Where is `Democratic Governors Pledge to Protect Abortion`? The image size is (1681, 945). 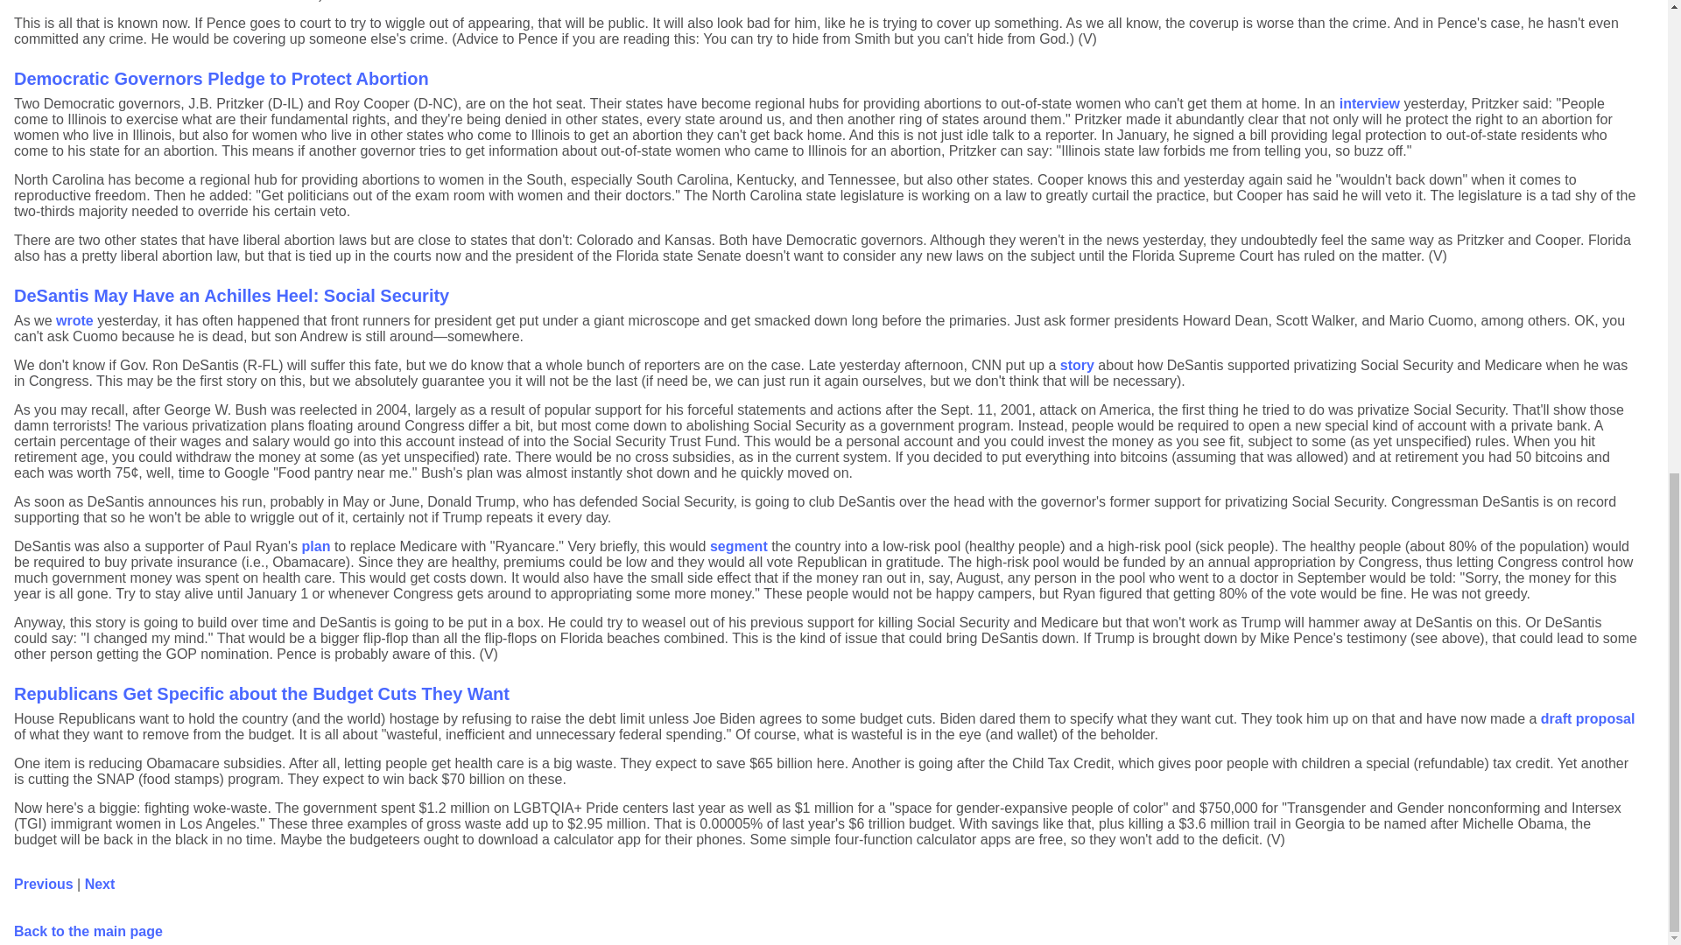 Democratic Governors Pledge to Protect Abortion is located at coordinates (221, 79).